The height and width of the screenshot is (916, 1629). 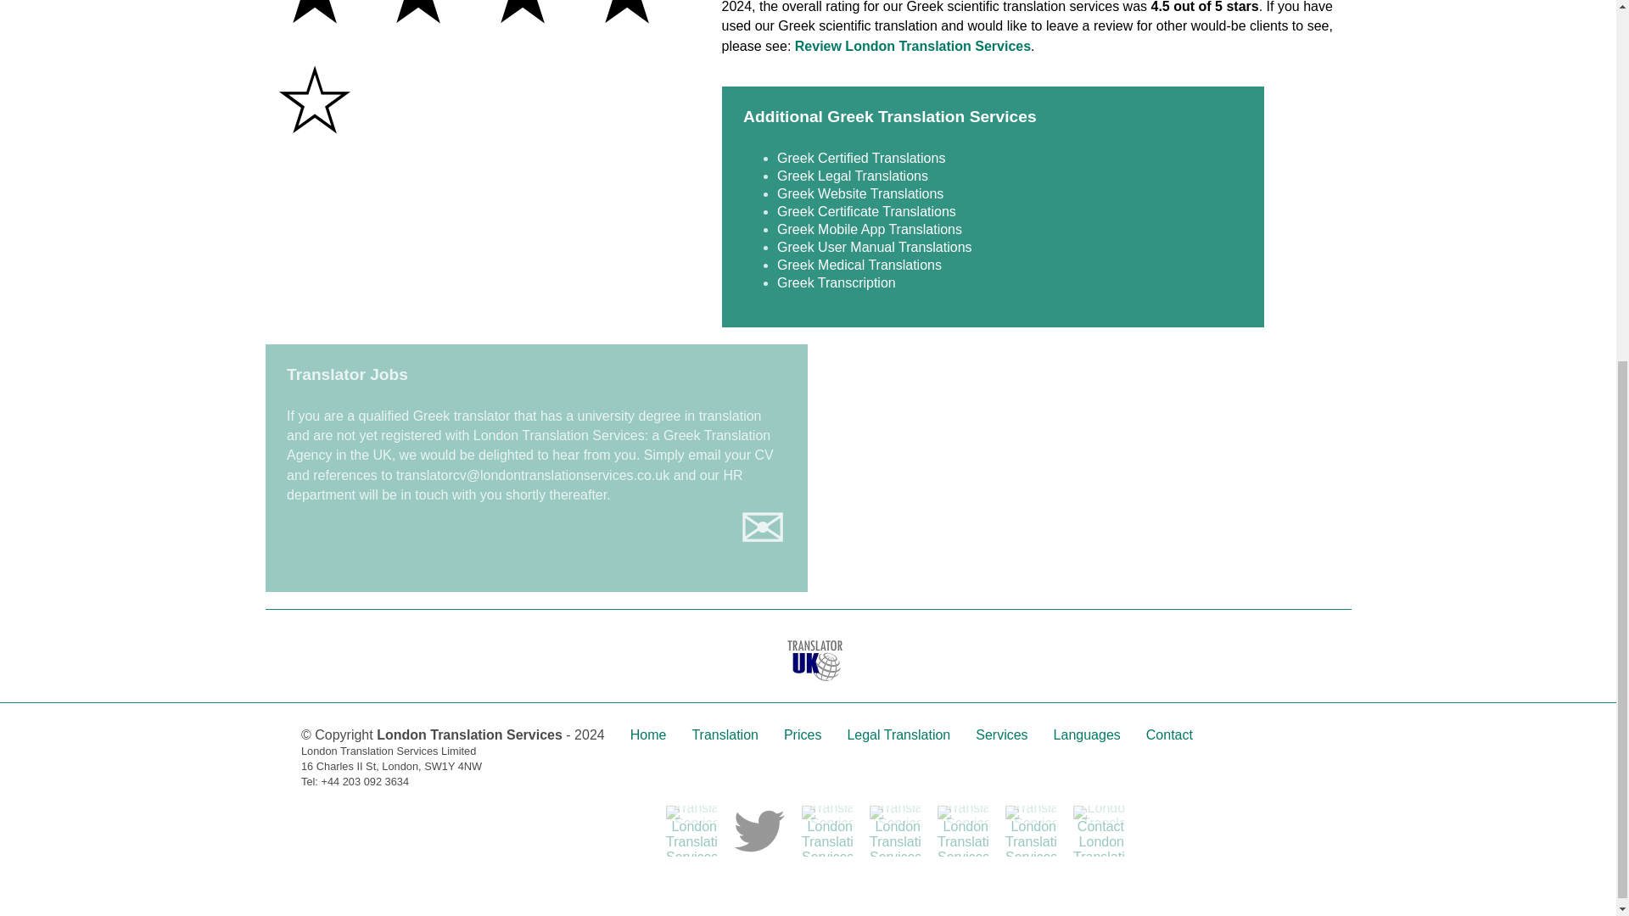 What do you see at coordinates (913, 46) in the screenshot?
I see `Review London Translation Services` at bounding box center [913, 46].